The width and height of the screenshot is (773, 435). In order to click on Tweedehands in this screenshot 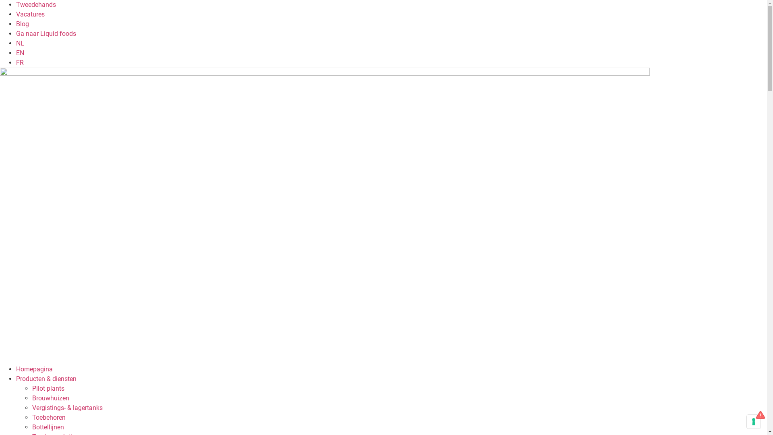, I will do `click(36, 5)`.